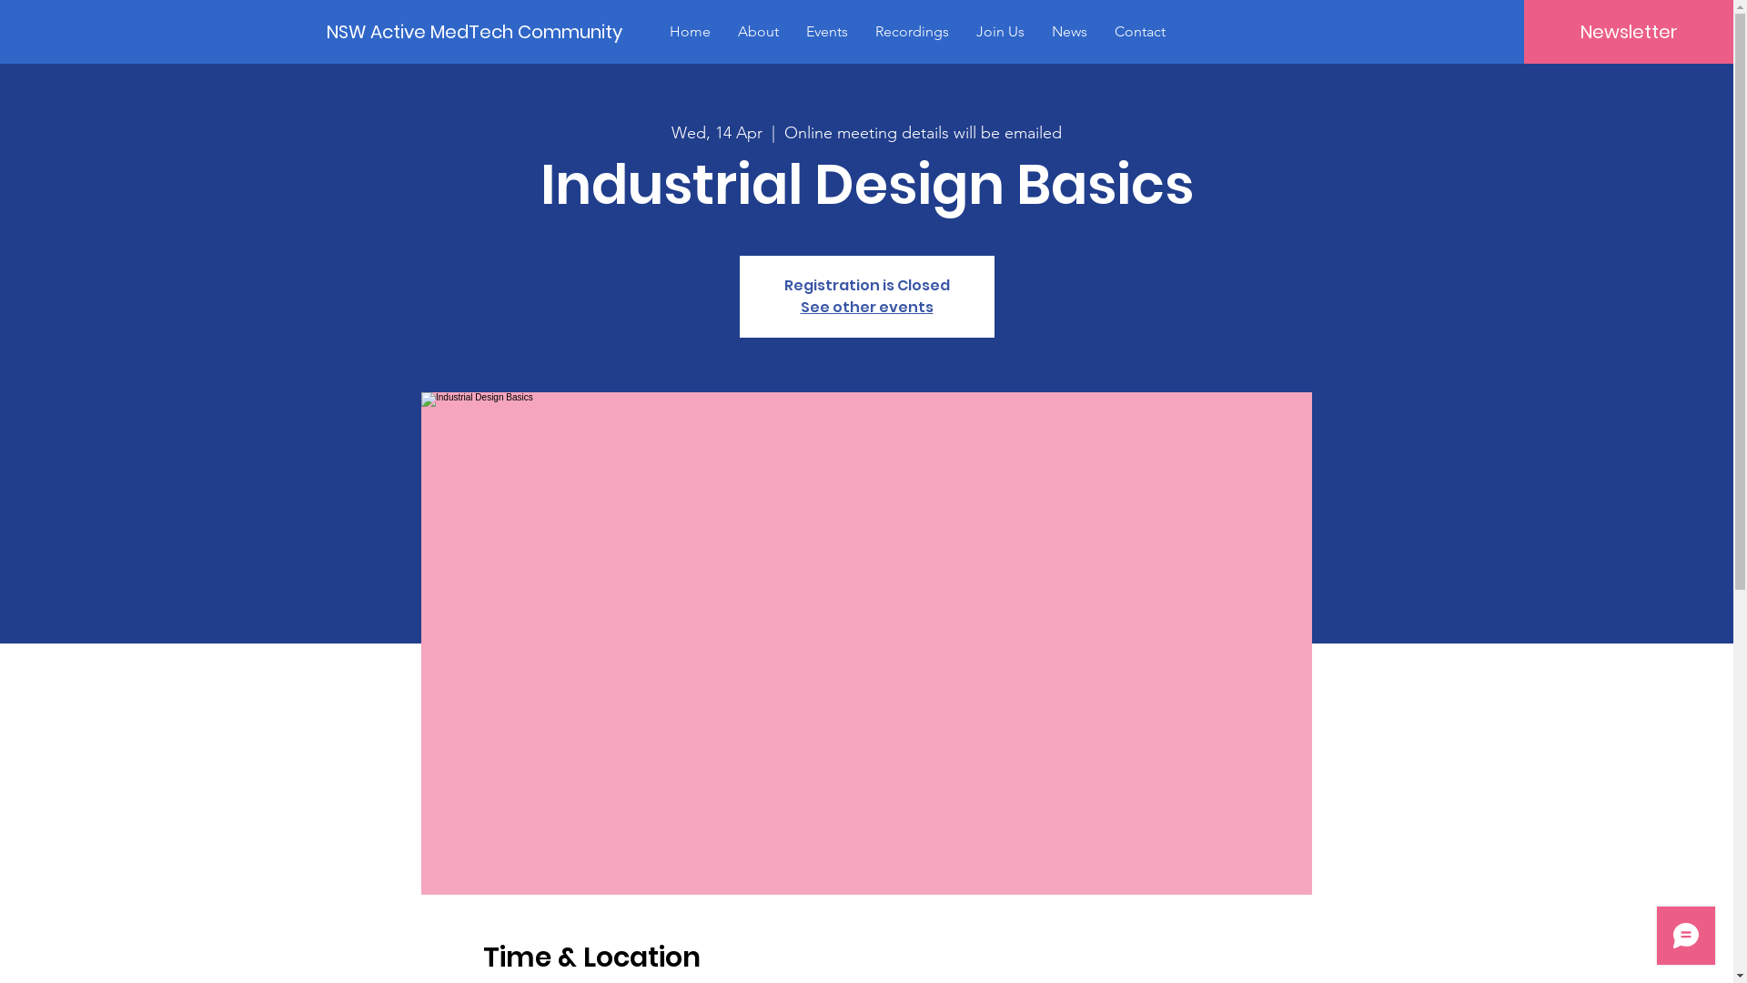  Describe the element at coordinates (1001, 31) in the screenshot. I see `Join Us` at that location.